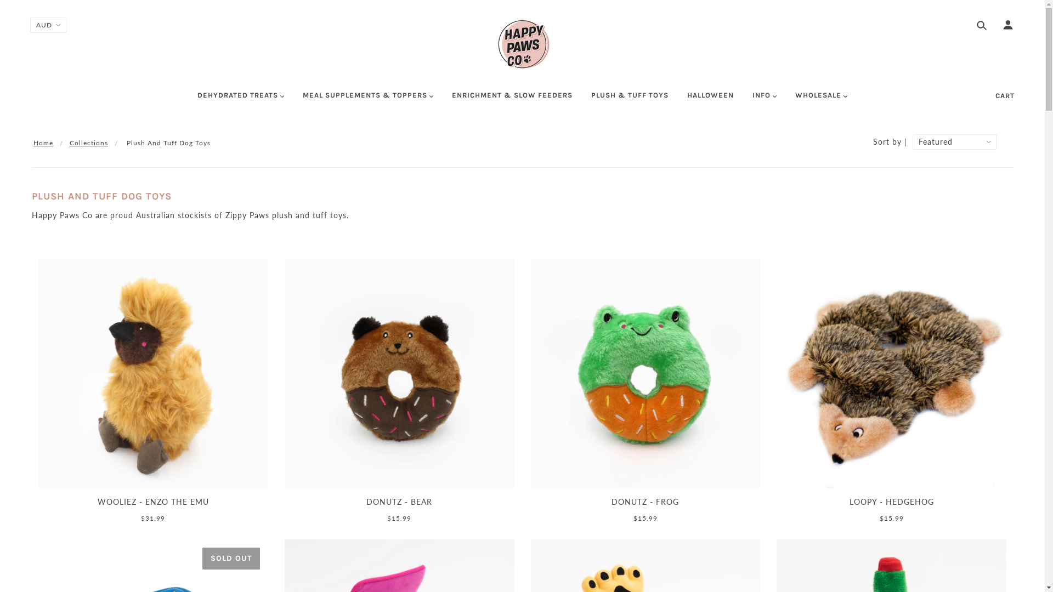 This screenshot has width=1053, height=592. Describe the element at coordinates (154, 504) in the screenshot. I see `WOOLIEZ - ENZO THE EMU` at that location.